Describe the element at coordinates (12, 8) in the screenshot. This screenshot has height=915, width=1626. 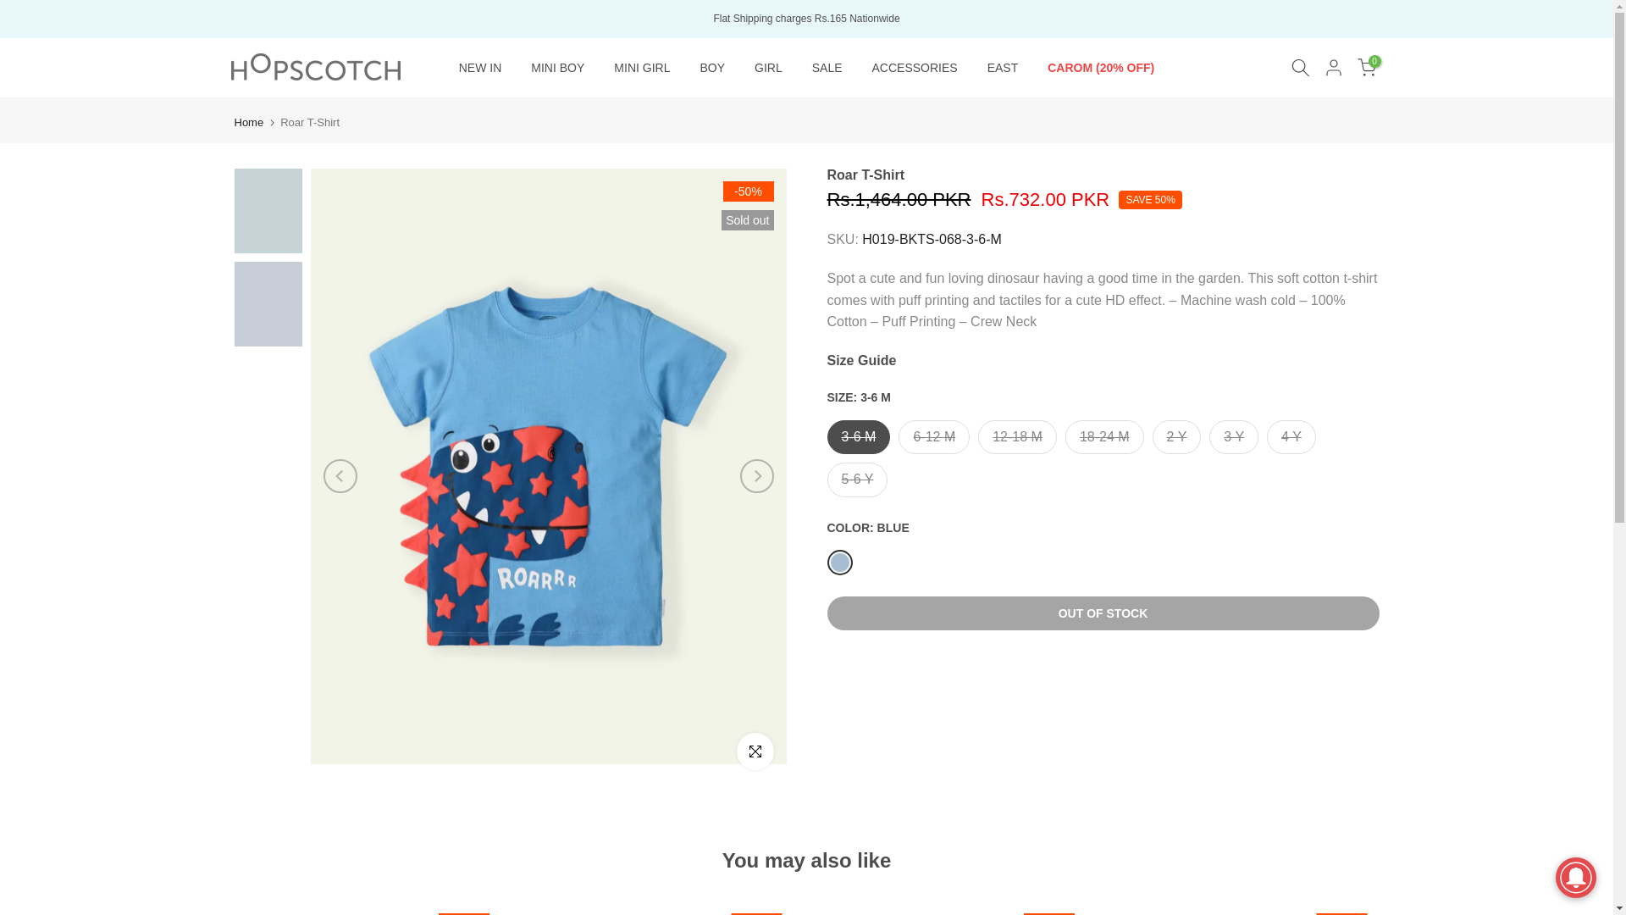
I see `Skip to content` at that location.